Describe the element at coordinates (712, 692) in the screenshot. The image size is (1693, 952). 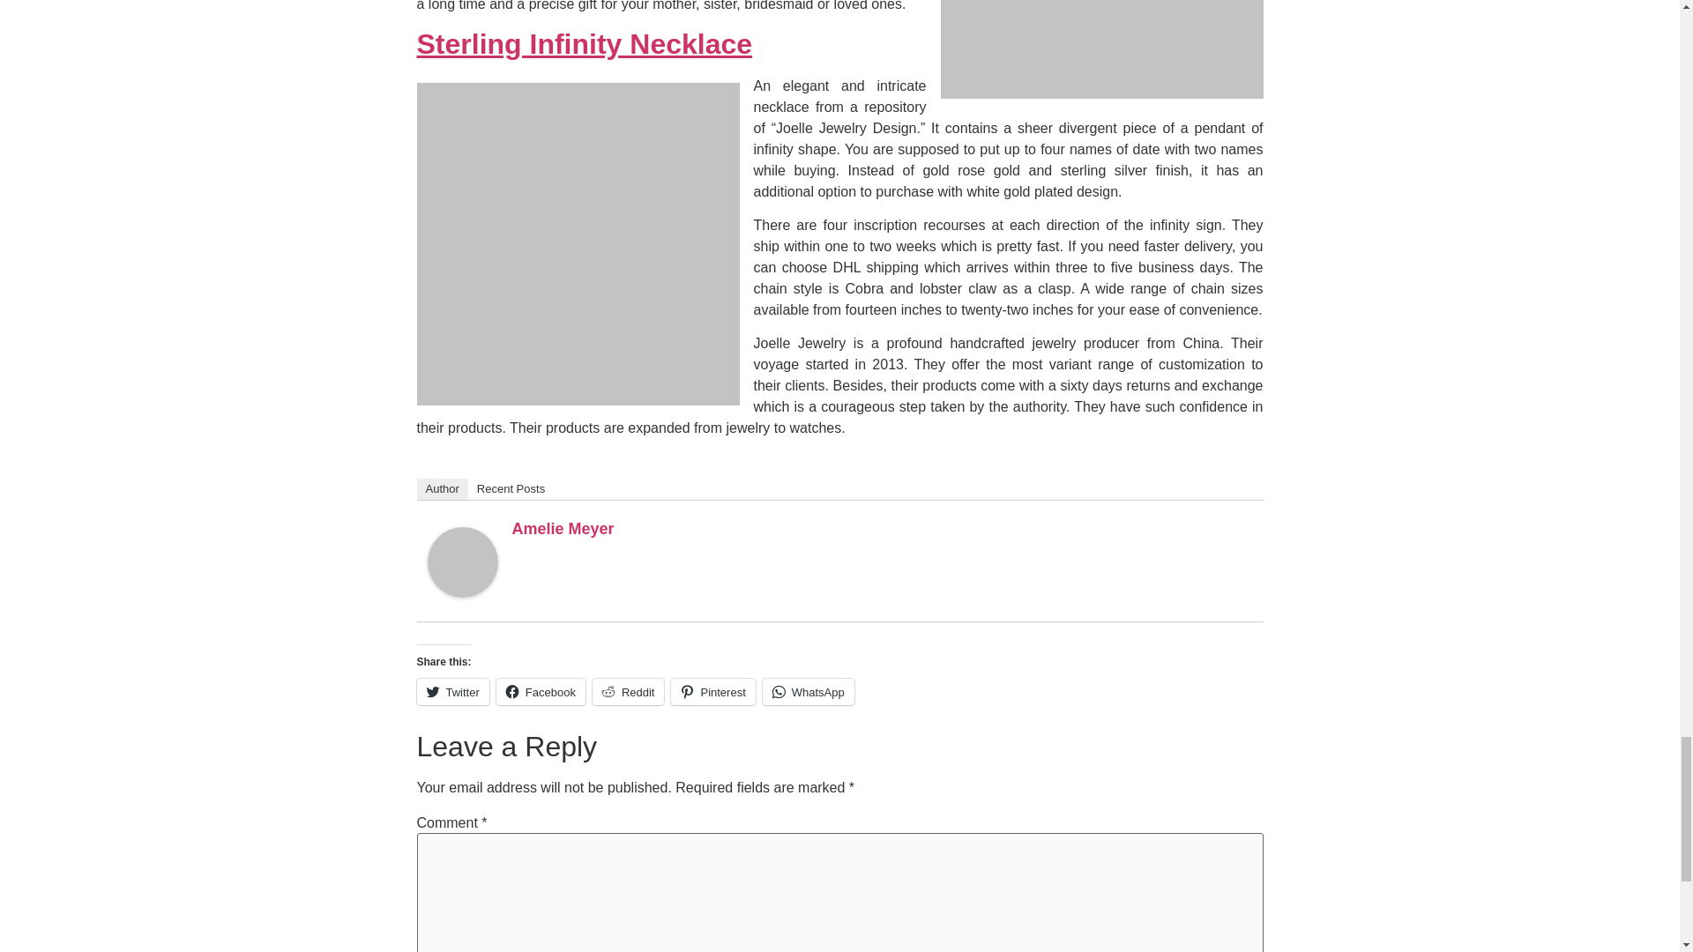
I see `Click to share on Pinterest` at that location.